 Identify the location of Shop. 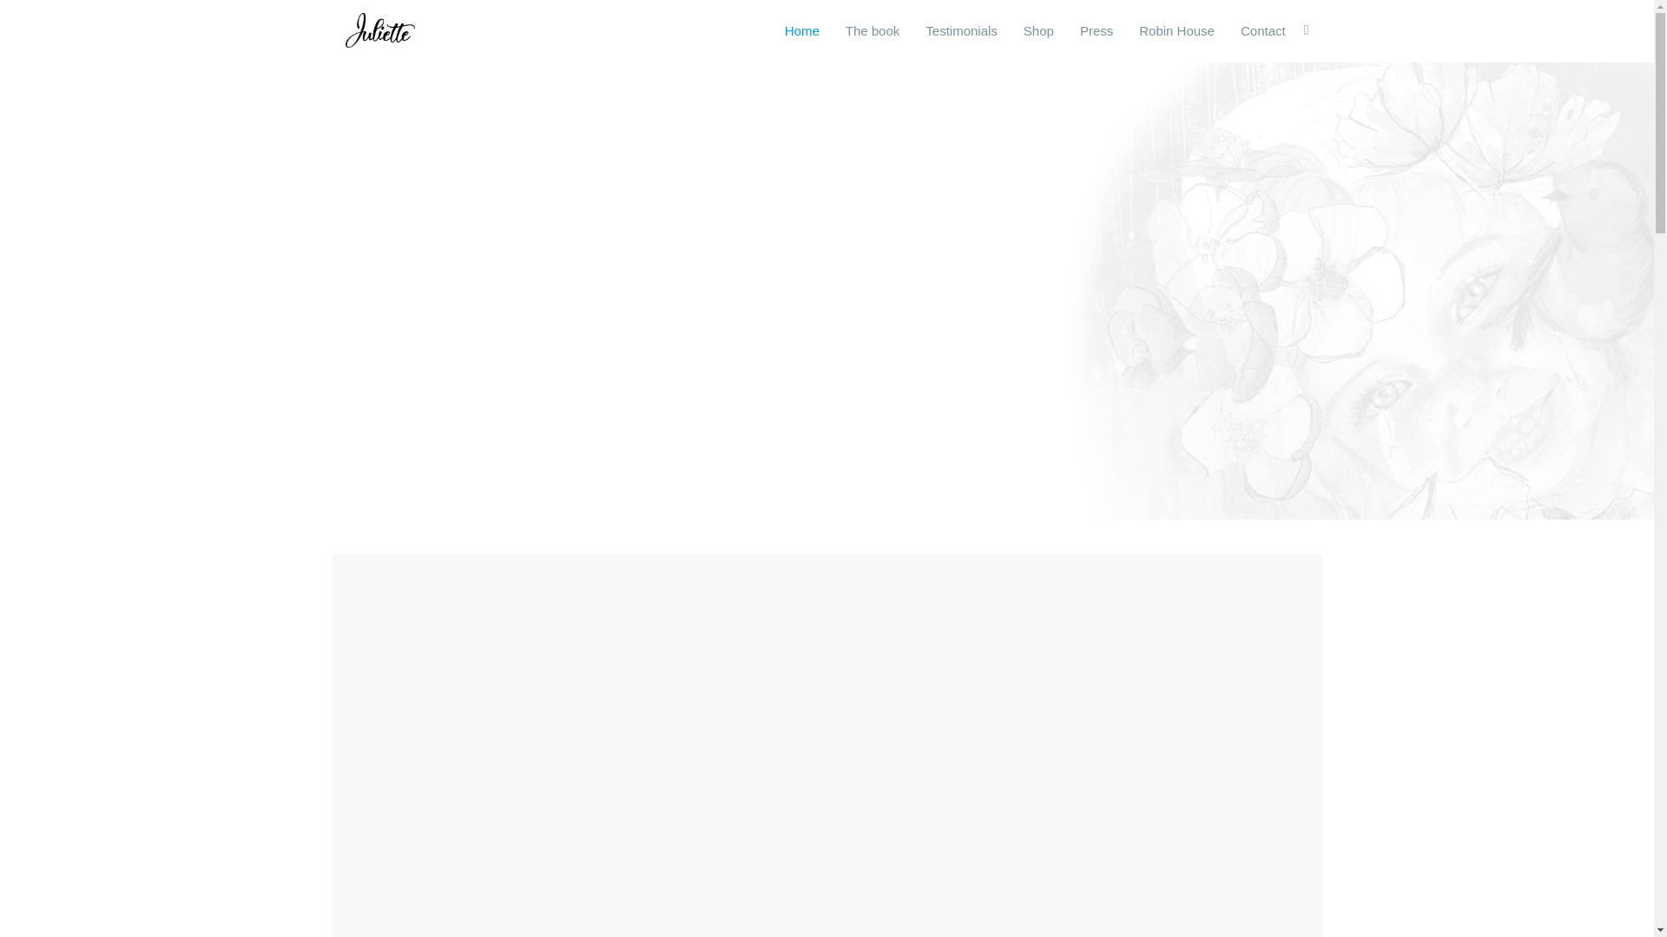
(1038, 31).